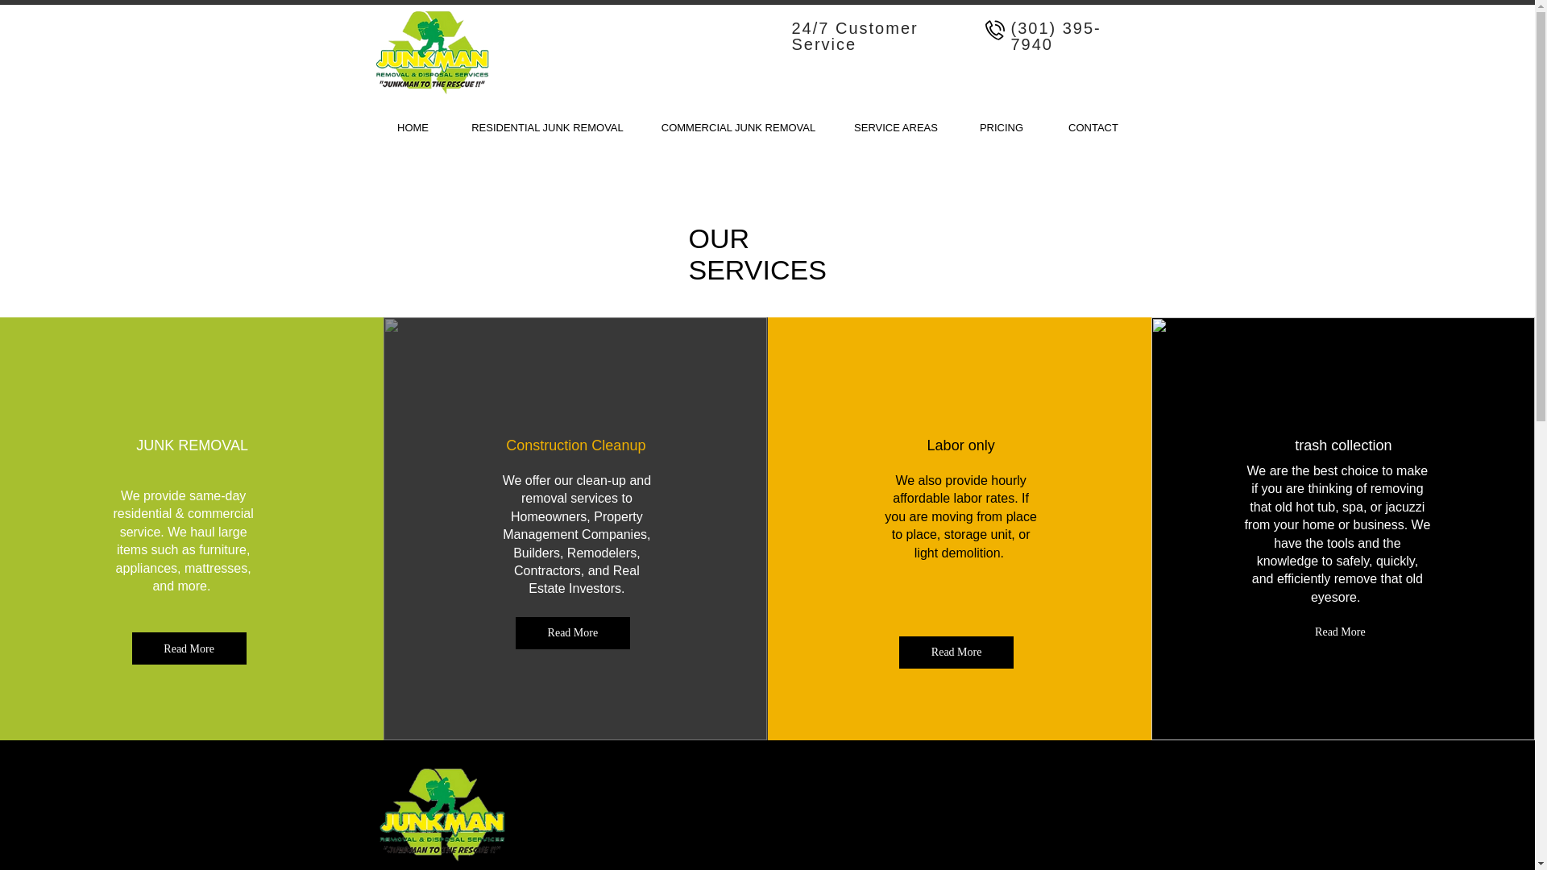 This screenshot has height=870, width=1547. What do you see at coordinates (895, 121) in the screenshot?
I see `SERVICE AREAS` at bounding box center [895, 121].